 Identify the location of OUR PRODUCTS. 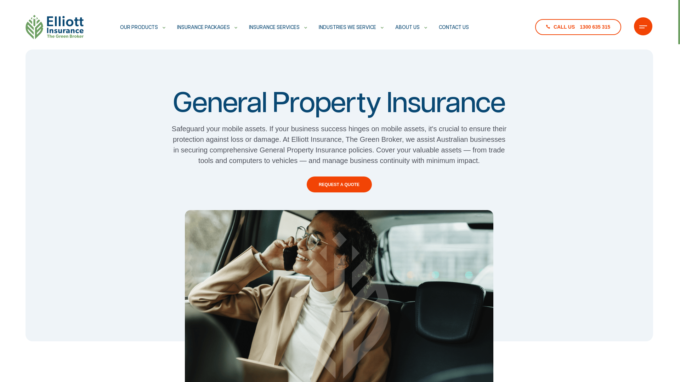
(142, 28).